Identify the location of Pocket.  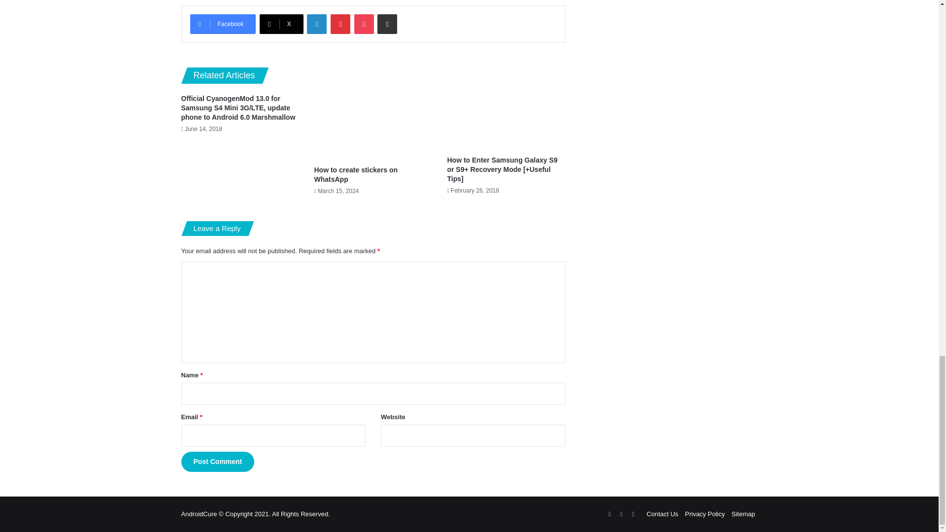
(364, 24).